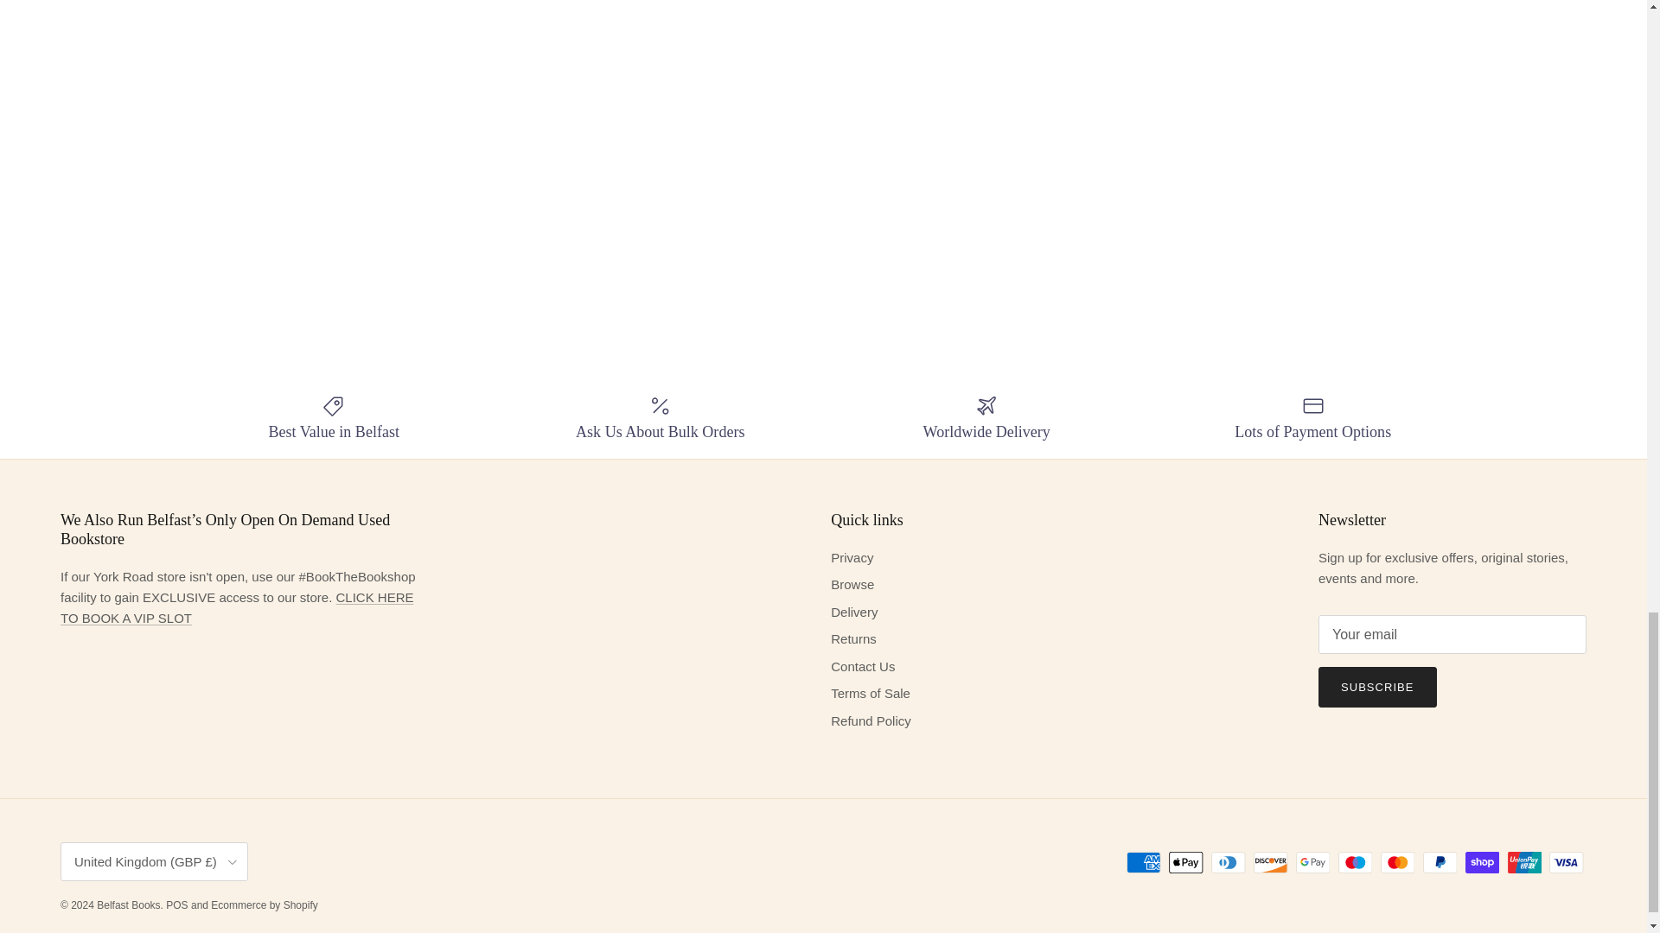 This screenshot has width=1660, height=933. Describe the element at coordinates (1355, 862) in the screenshot. I see `Maestro` at that location.